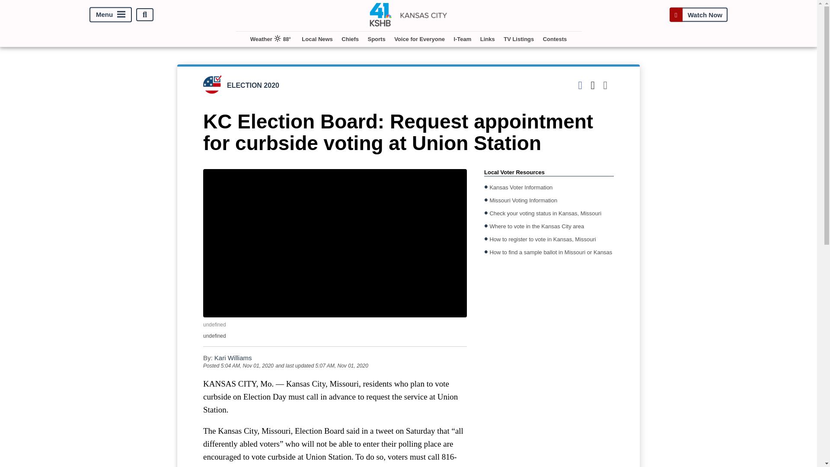 The width and height of the screenshot is (830, 467). I want to click on Watch Now, so click(698, 15).